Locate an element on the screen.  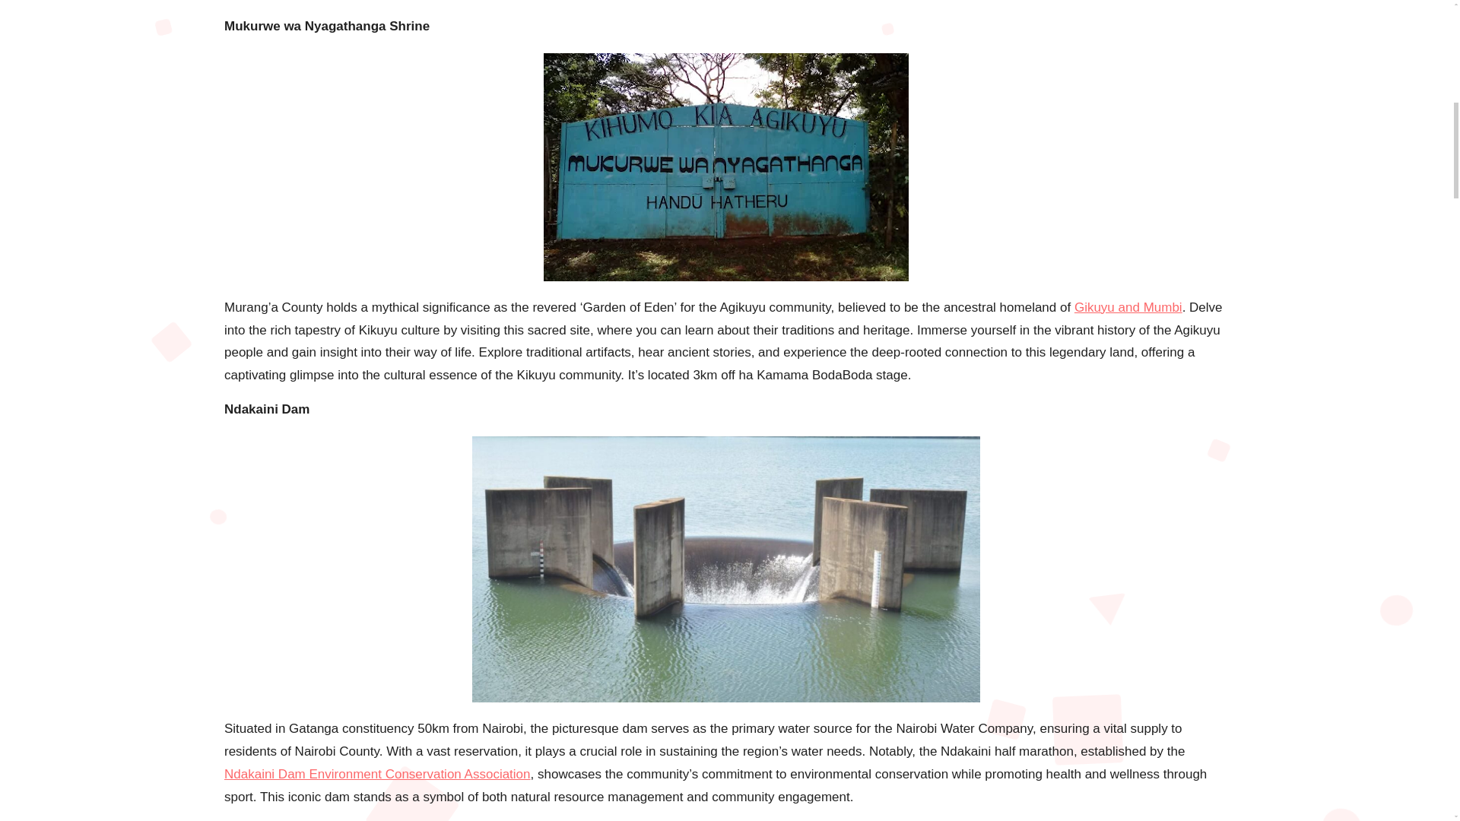
Gikuyu and Mumbi is located at coordinates (1128, 307).